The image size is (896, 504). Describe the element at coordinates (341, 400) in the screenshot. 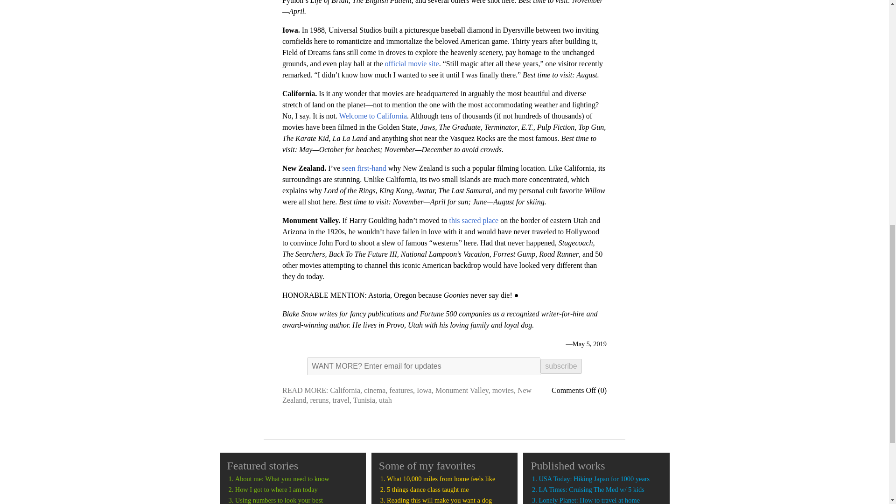

I see `travel` at that location.